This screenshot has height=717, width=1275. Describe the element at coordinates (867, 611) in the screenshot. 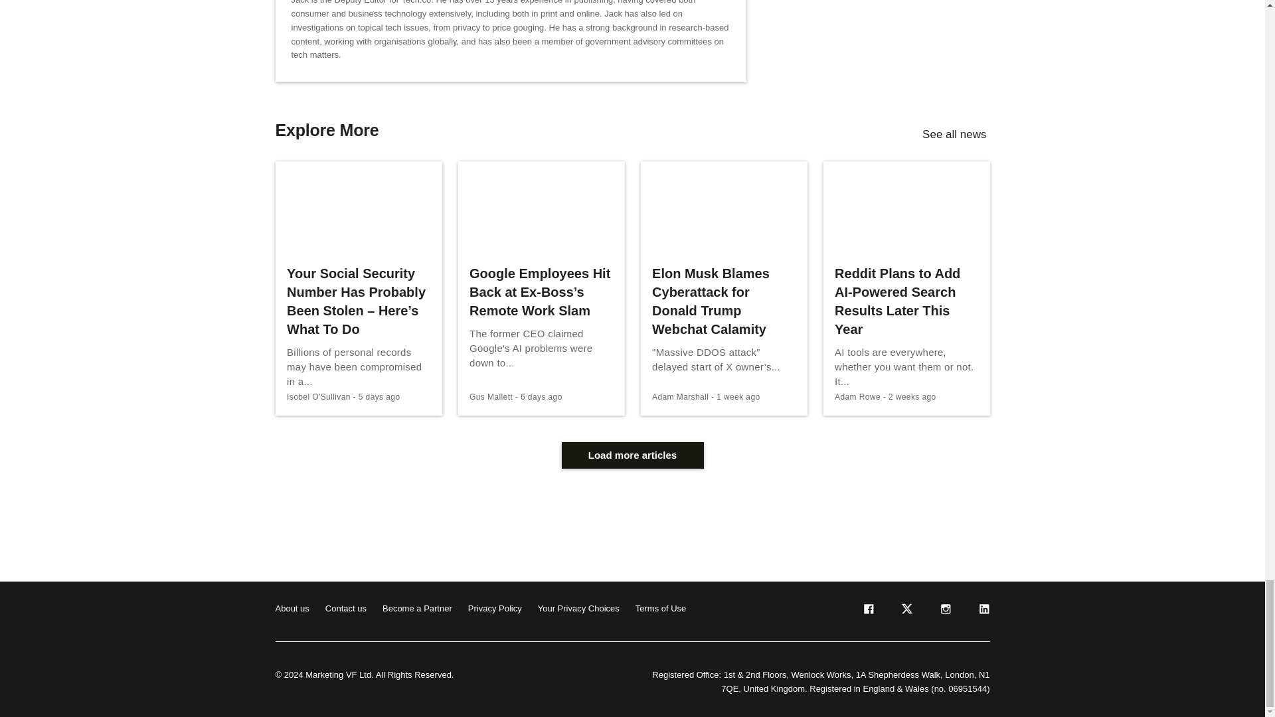

I see `facebook` at that location.